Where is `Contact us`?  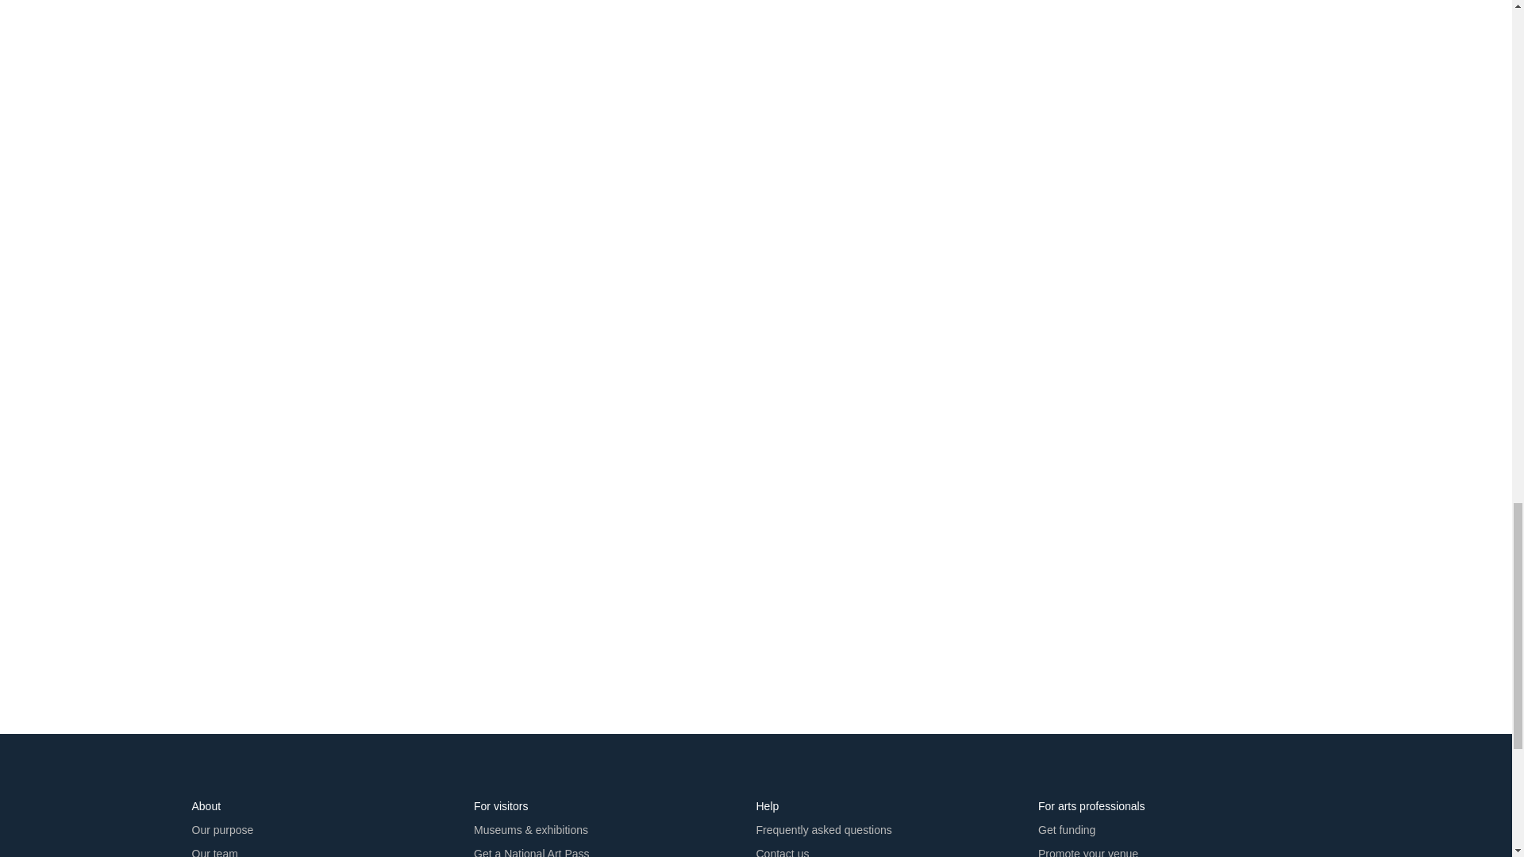
Contact us is located at coordinates (783, 851).